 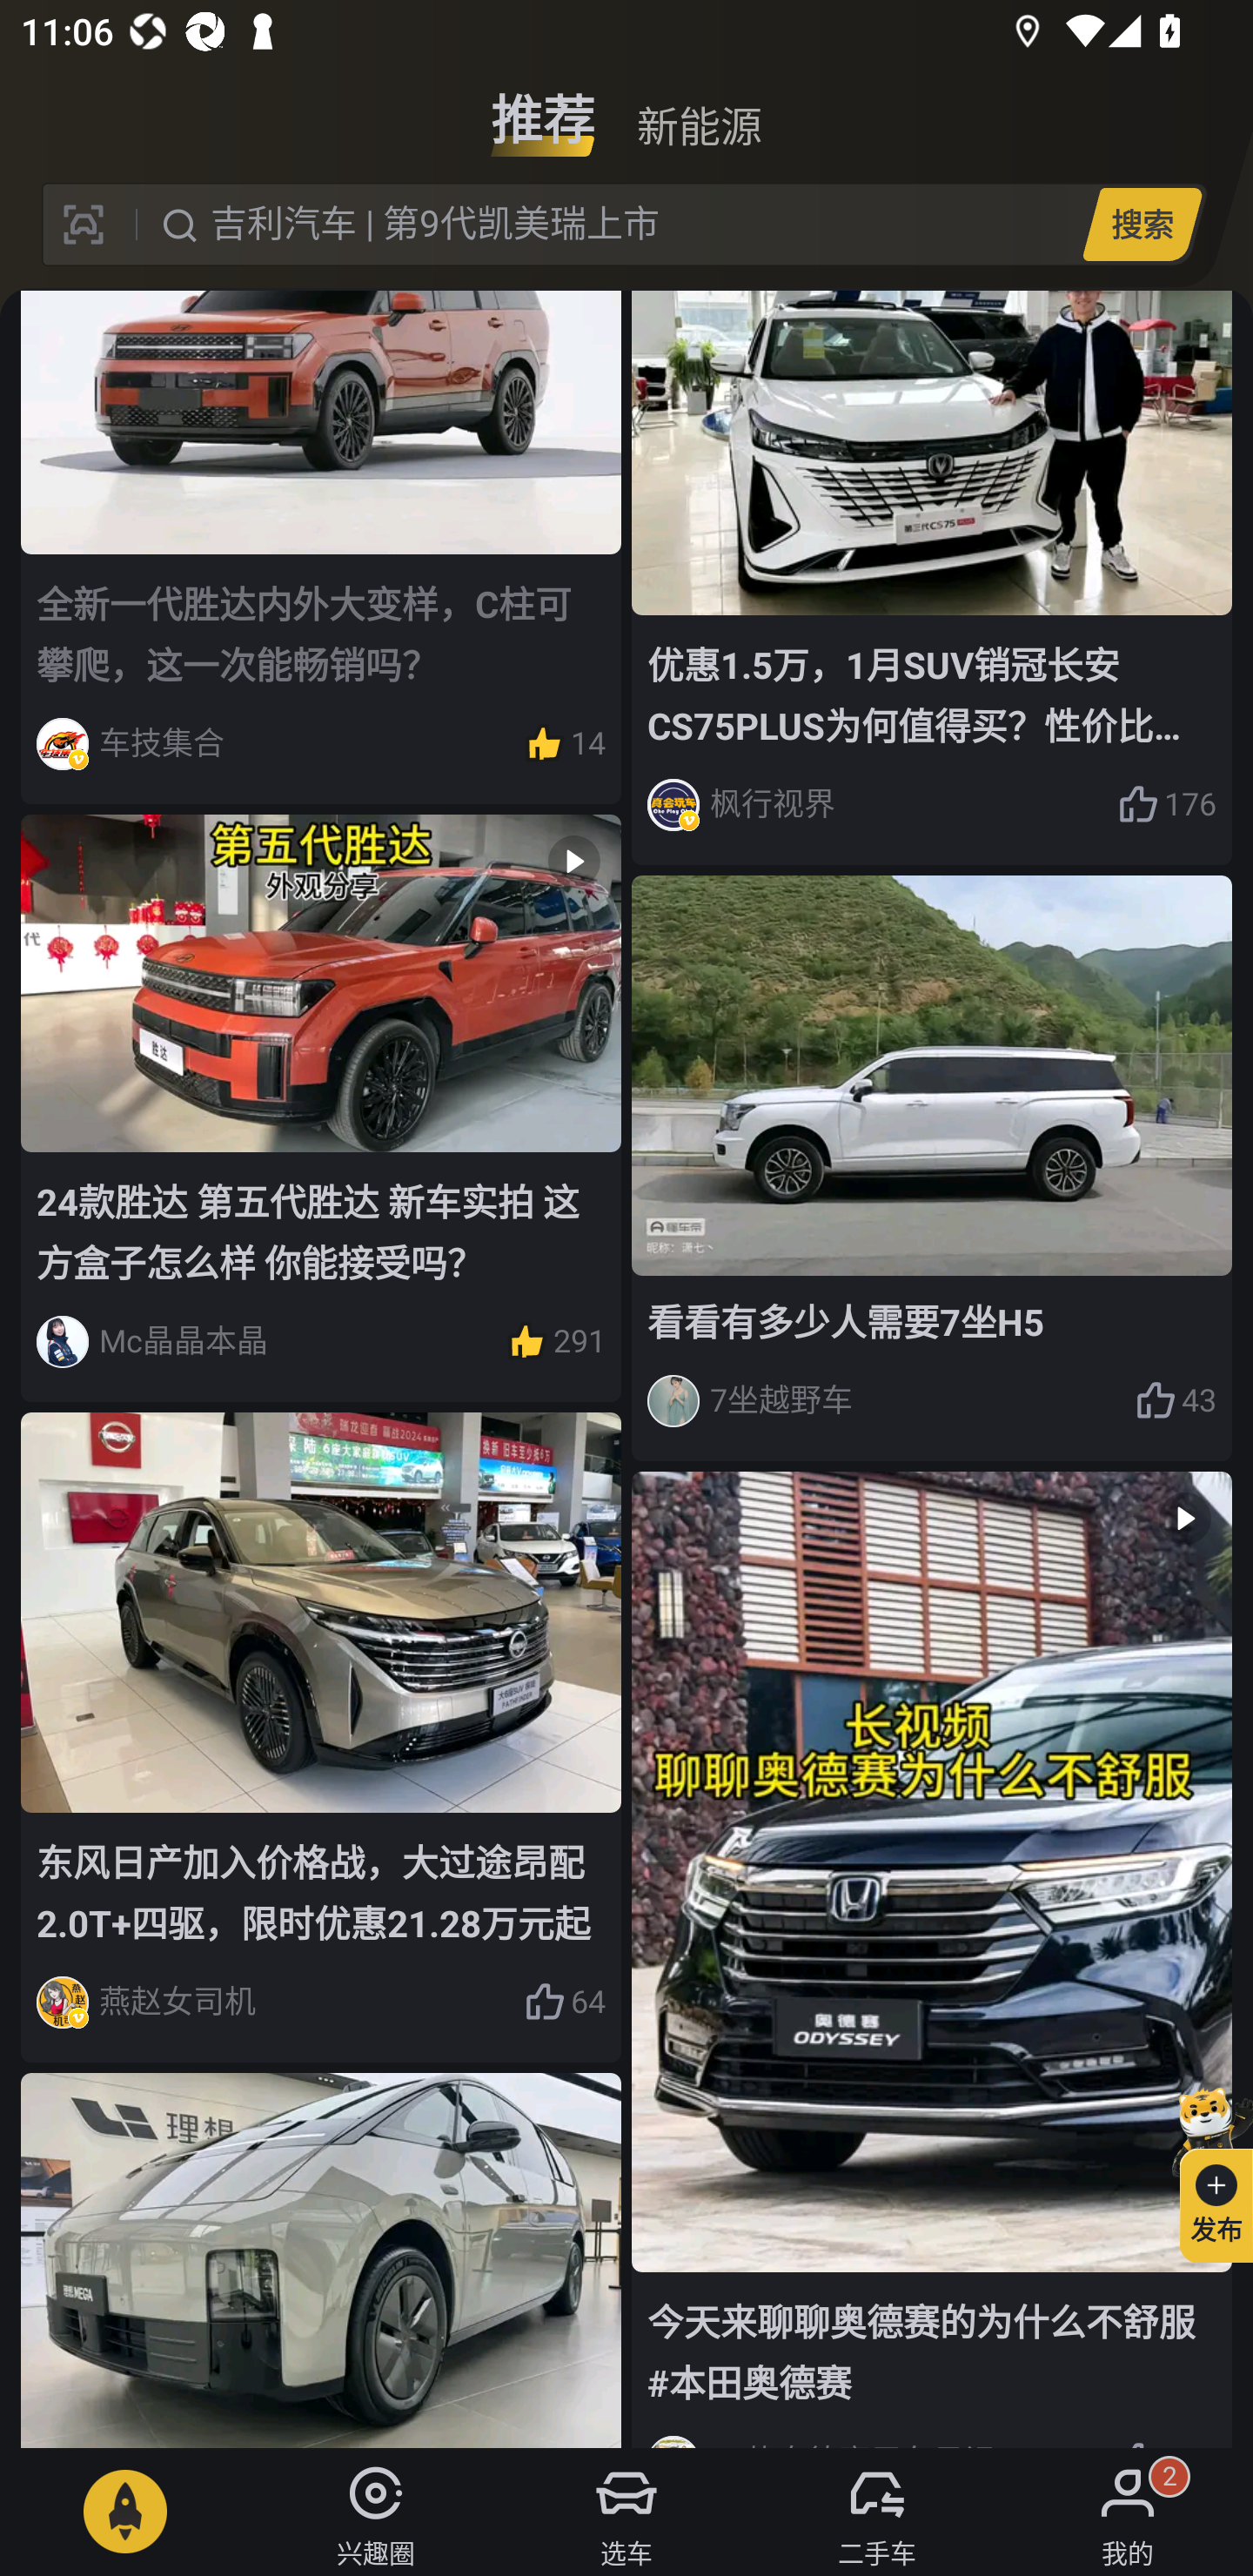 I want to click on 176, so click(x=1167, y=804).